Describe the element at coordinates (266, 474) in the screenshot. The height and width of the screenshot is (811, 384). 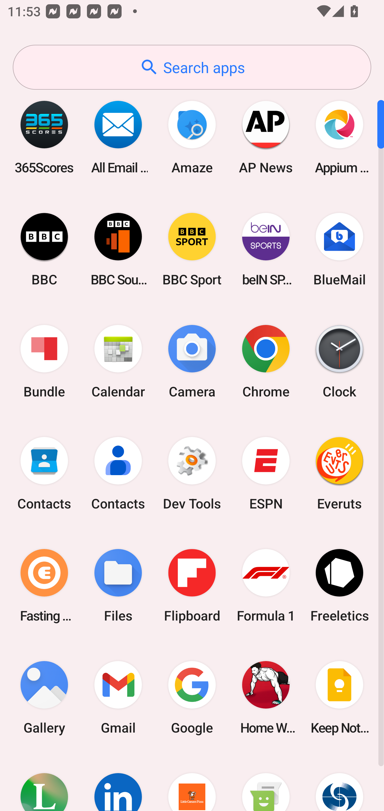
I see `ESPN` at that location.